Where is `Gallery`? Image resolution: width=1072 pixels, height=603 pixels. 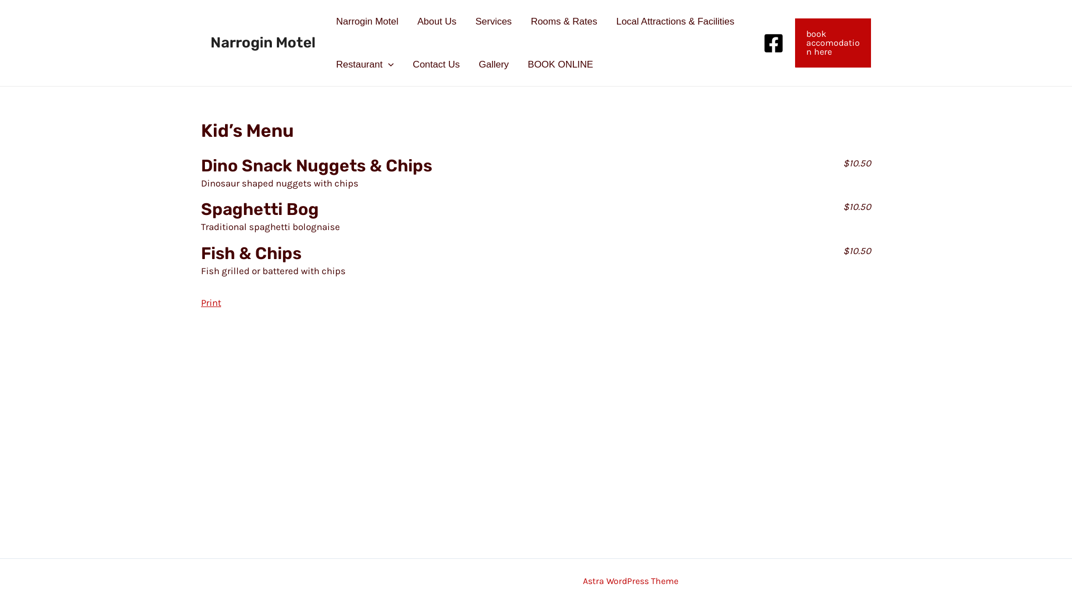
Gallery is located at coordinates (494, 65).